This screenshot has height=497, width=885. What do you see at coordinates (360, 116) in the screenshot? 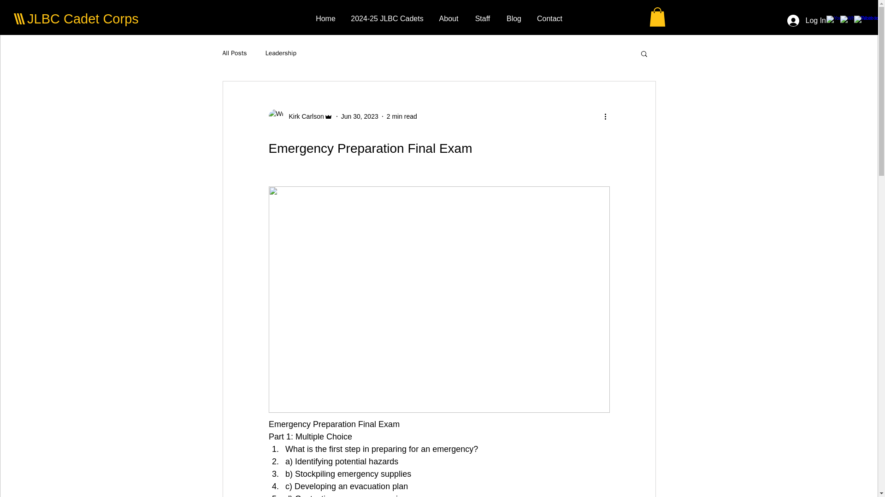
I see `Jun 30, 2023` at bounding box center [360, 116].